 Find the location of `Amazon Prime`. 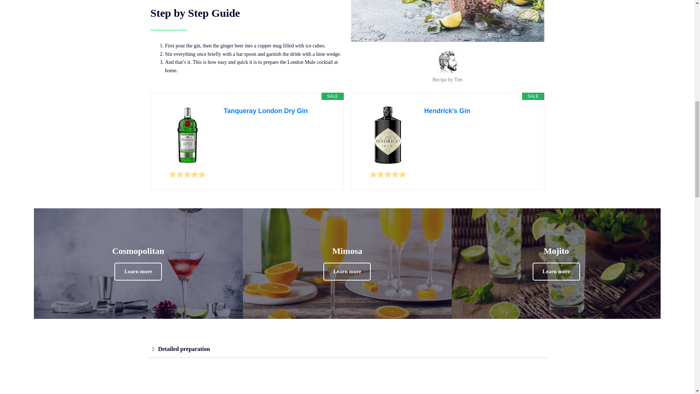

Amazon Prime is located at coordinates (326, 125).